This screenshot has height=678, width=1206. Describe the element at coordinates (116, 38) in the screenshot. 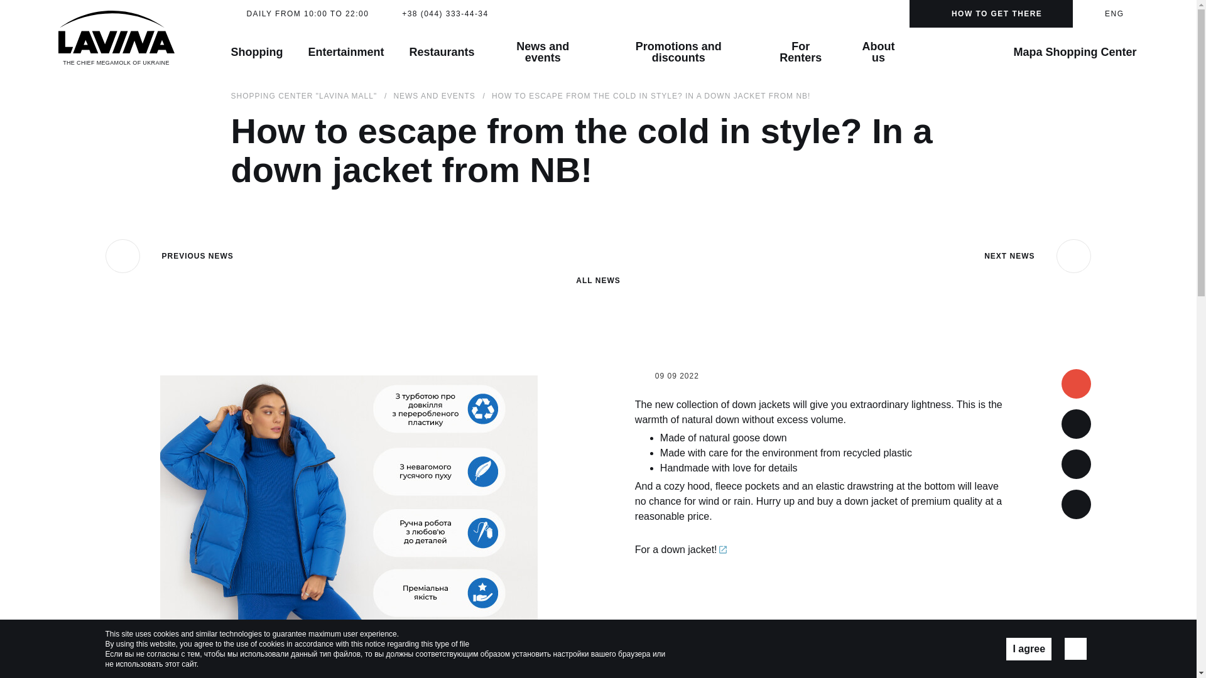

I see `THE CHIEF MEGAMOLK OF UKRAINE` at that location.